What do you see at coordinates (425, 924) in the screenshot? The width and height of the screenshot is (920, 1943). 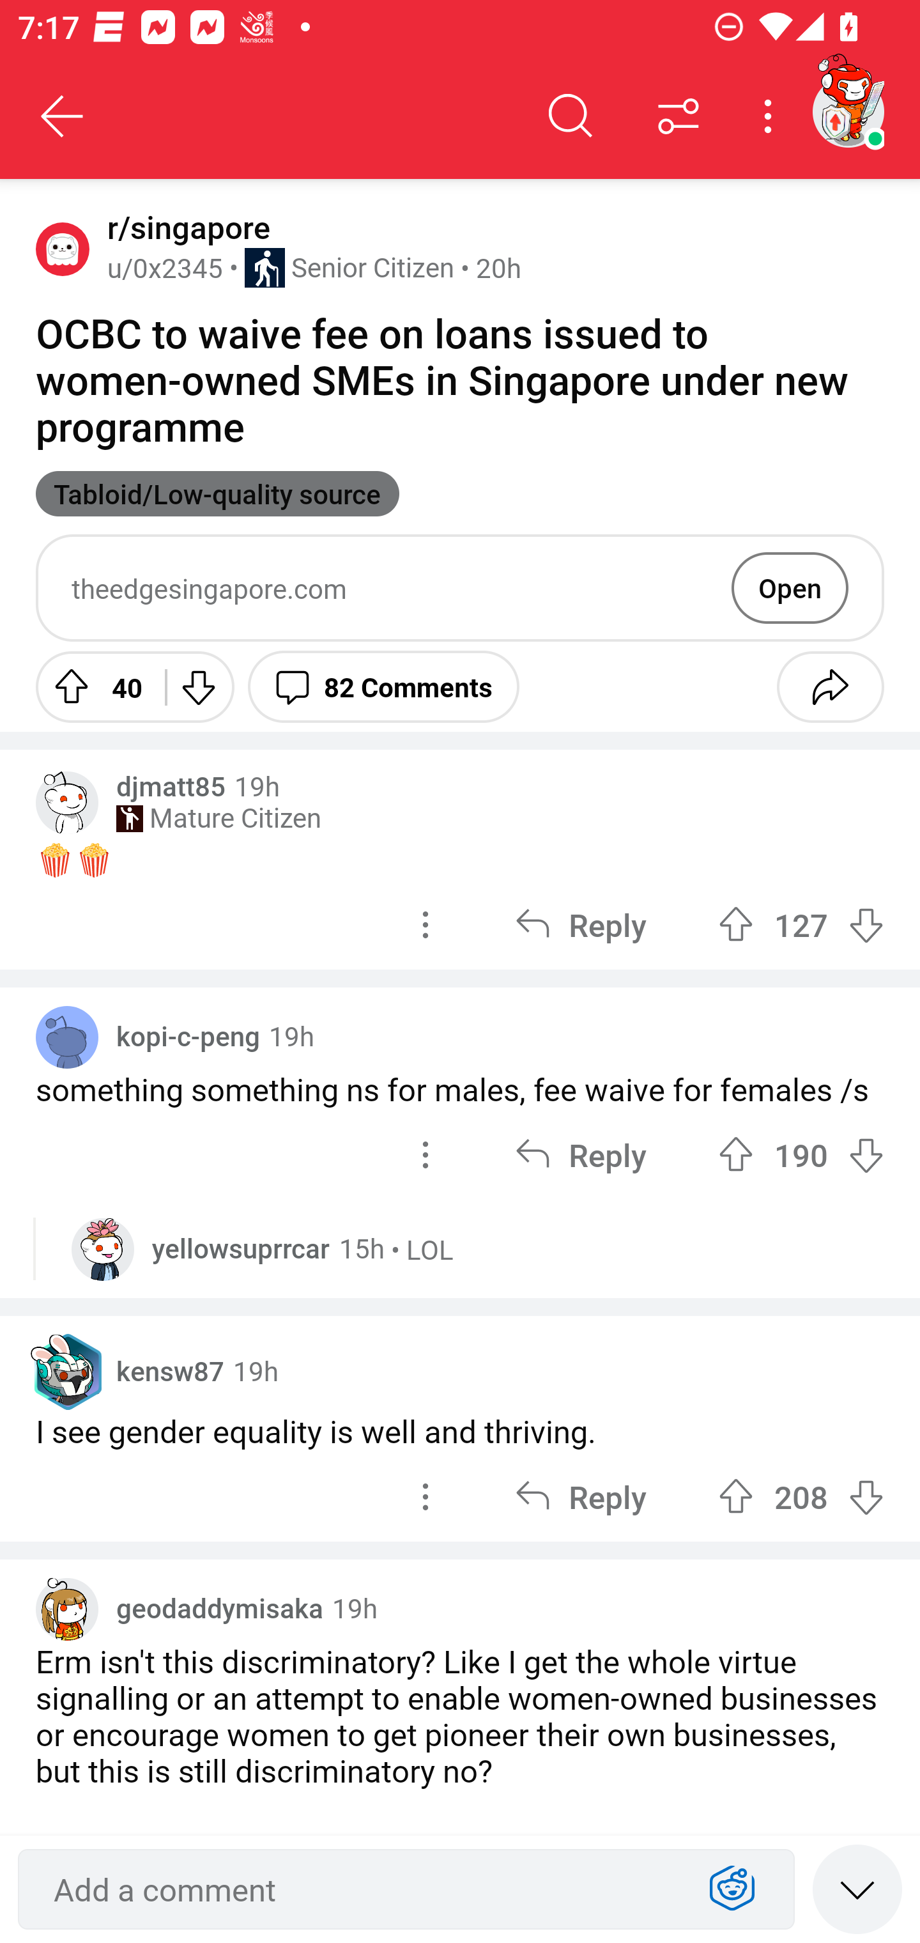 I see `options` at bounding box center [425, 924].